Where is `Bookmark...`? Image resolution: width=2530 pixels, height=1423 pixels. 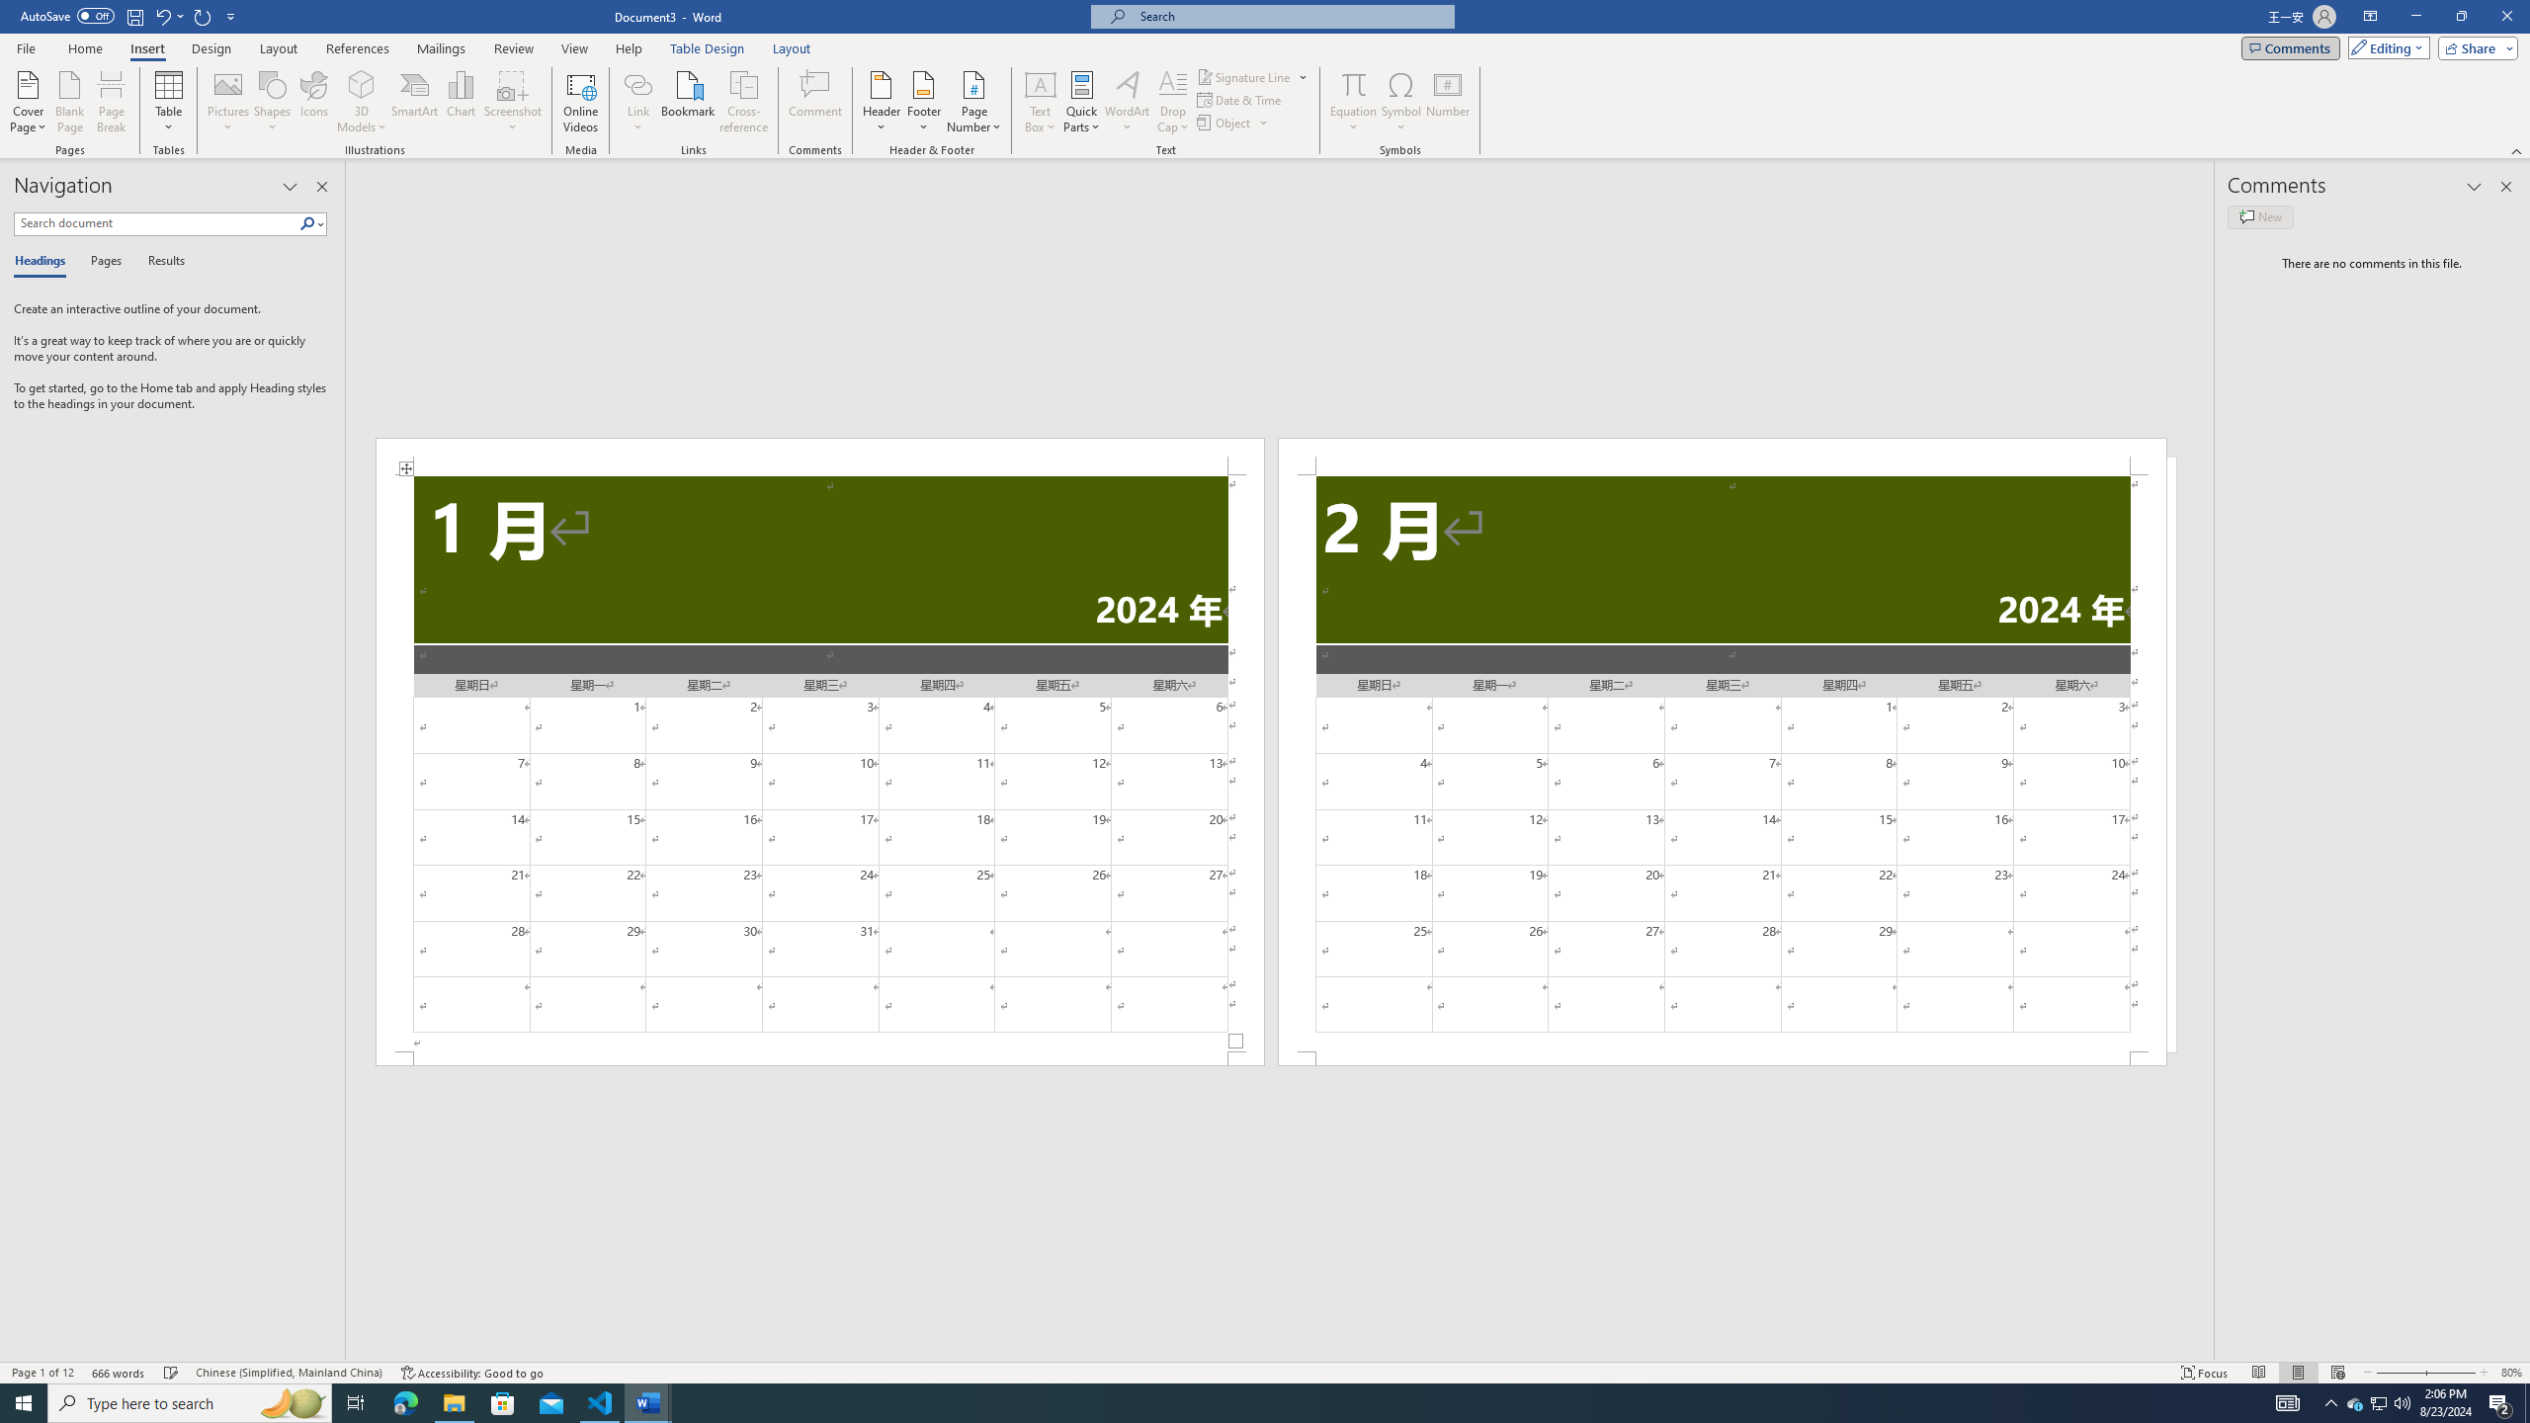 Bookmark... is located at coordinates (690, 102).